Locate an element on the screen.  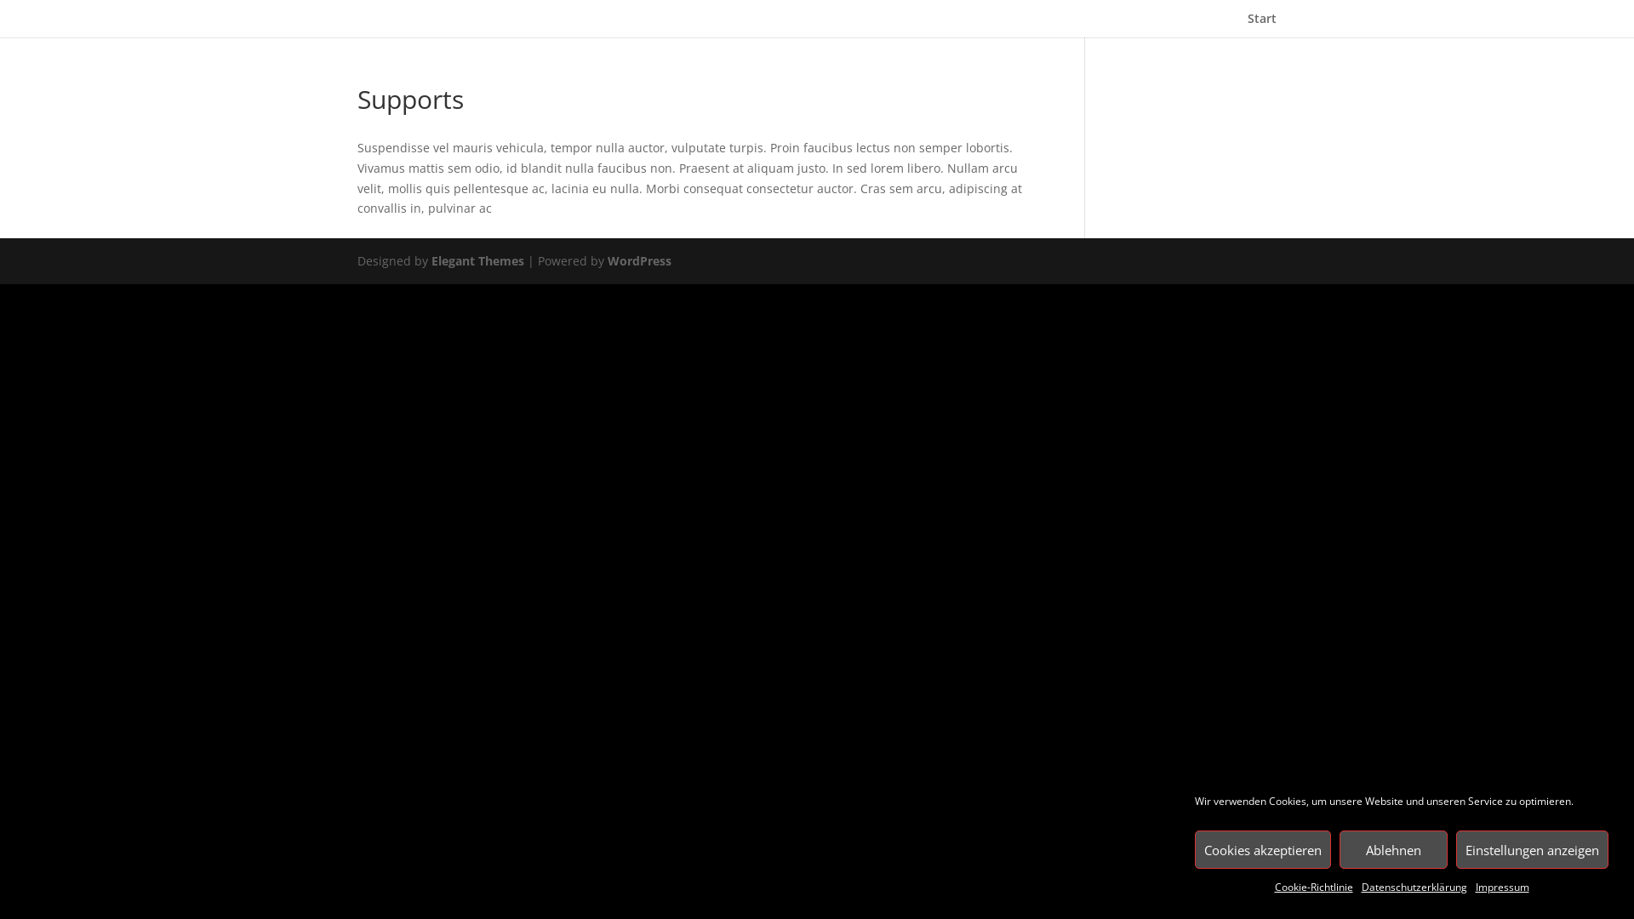
Elegant Themes is located at coordinates (477, 260).